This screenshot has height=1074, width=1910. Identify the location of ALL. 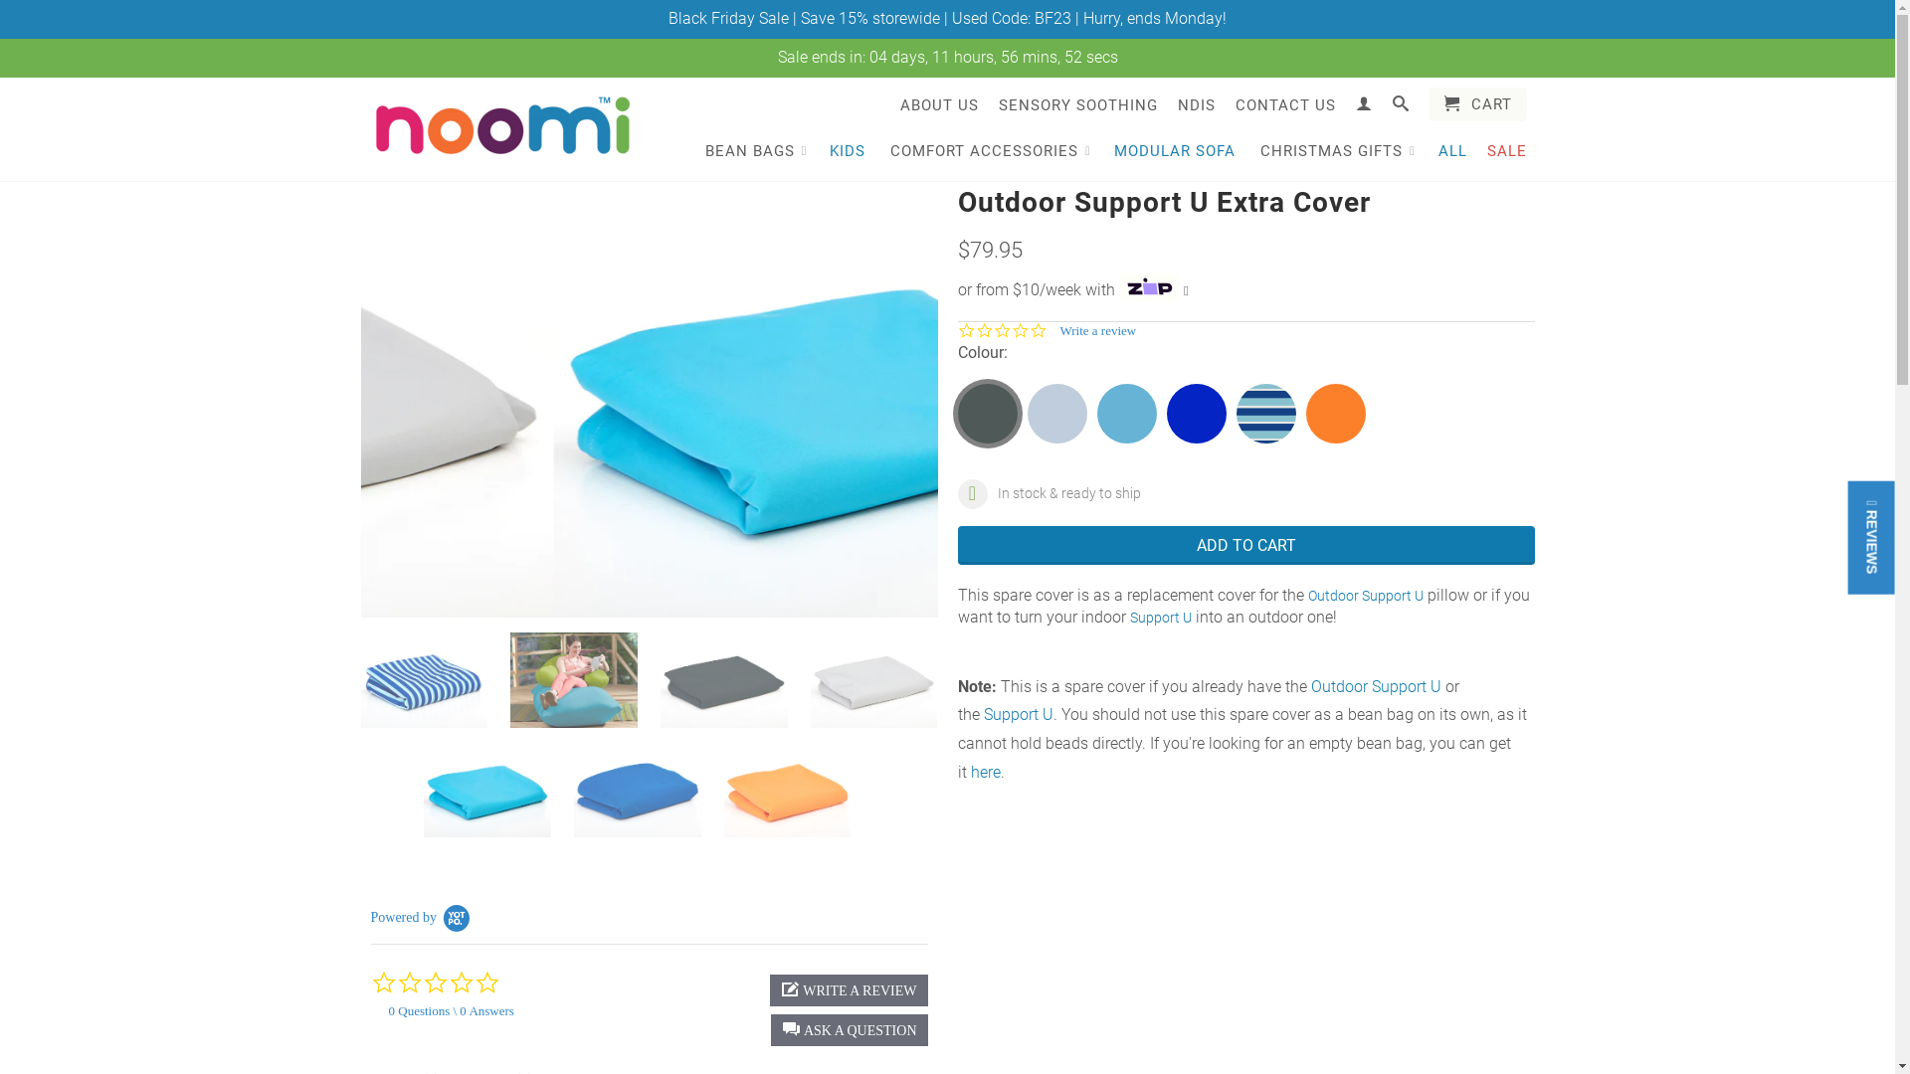
(1452, 151).